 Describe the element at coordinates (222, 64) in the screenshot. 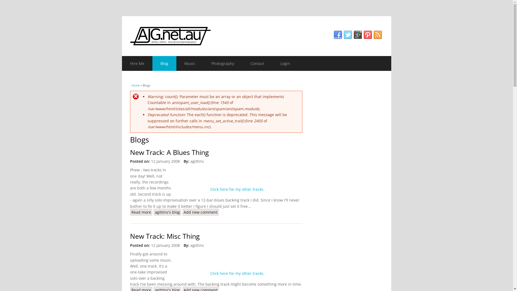

I see `Photography` at that location.